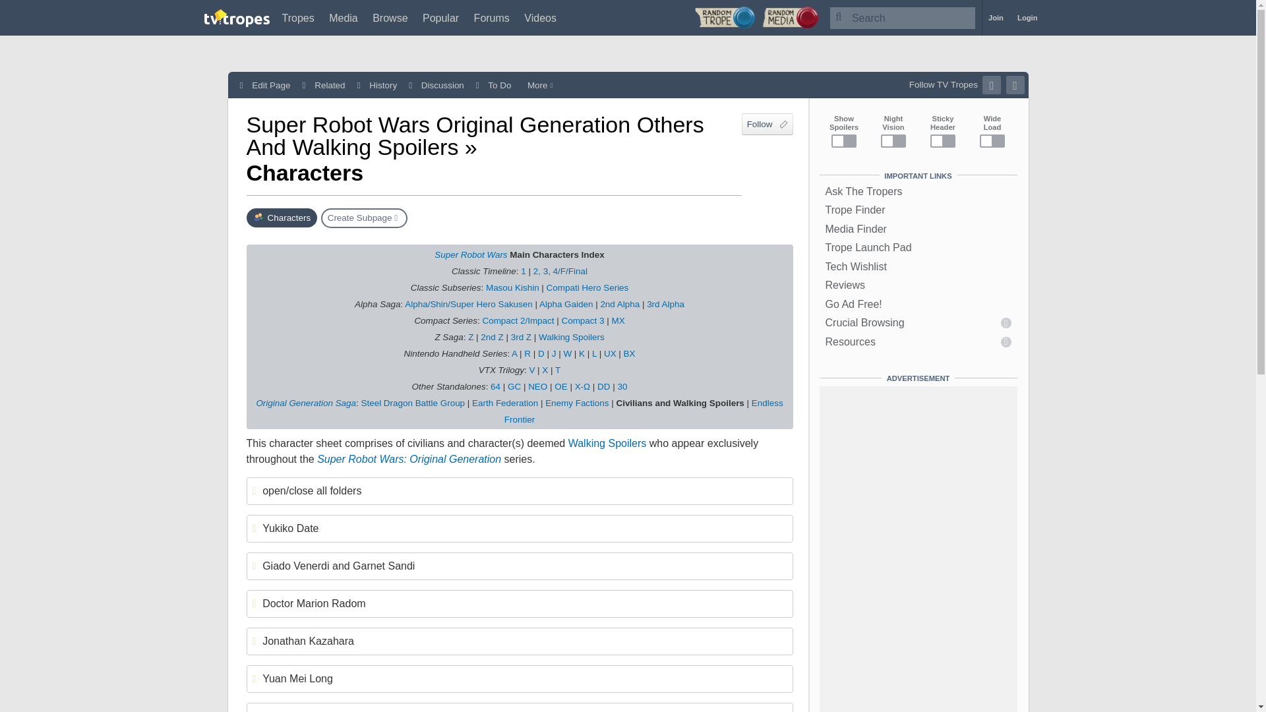 The height and width of the screenshot is (712, 1266). Describe the element at coordinates (540, 18) in the screenshot. I see `Videos` at that location.